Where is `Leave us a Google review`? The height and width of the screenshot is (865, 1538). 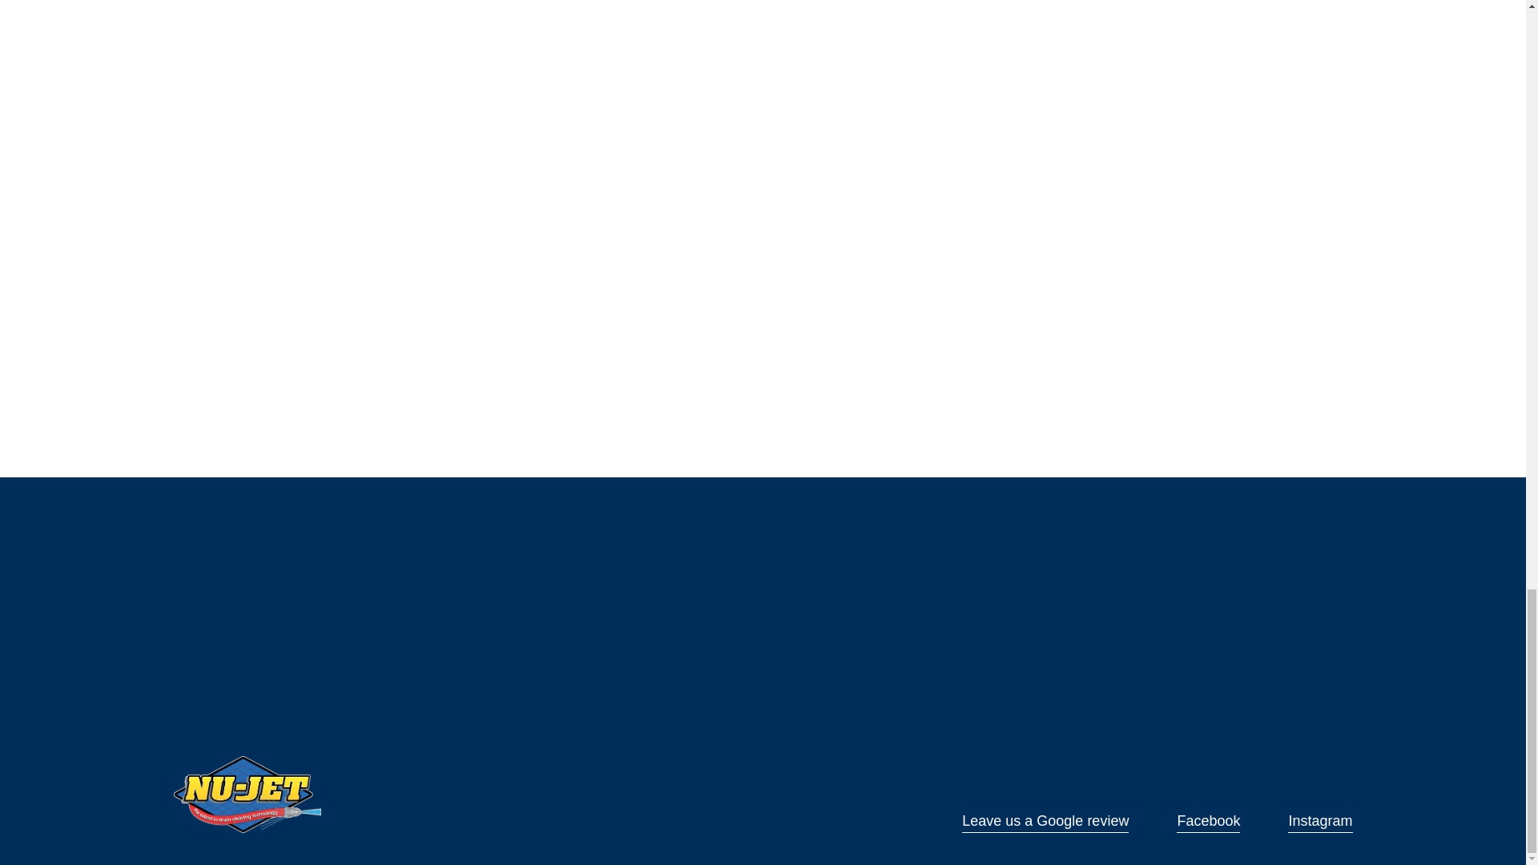 Leave us a Google review is located at coordinates (1045, 821).